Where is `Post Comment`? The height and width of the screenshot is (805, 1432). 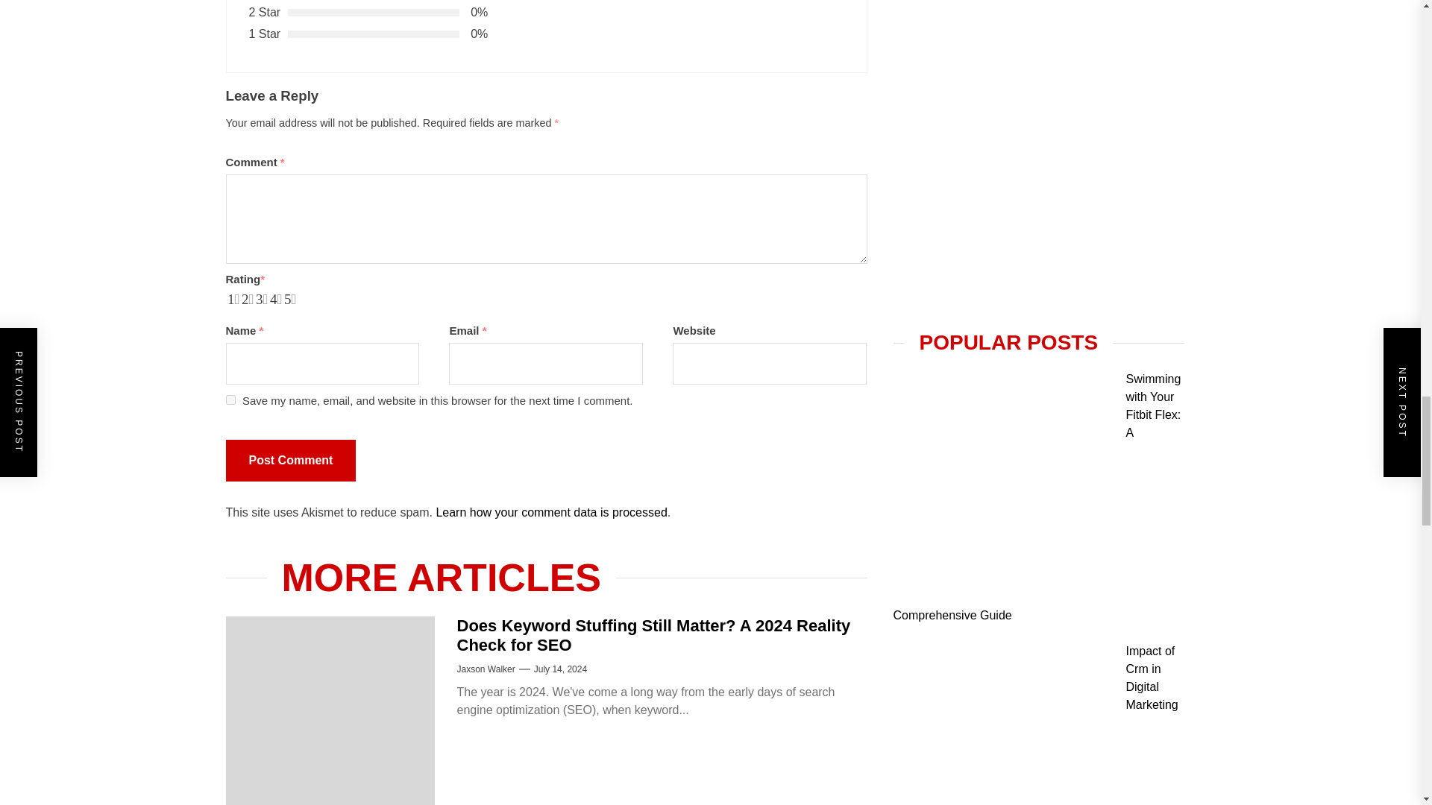
Post Comment is located at coordinates (289, 460).